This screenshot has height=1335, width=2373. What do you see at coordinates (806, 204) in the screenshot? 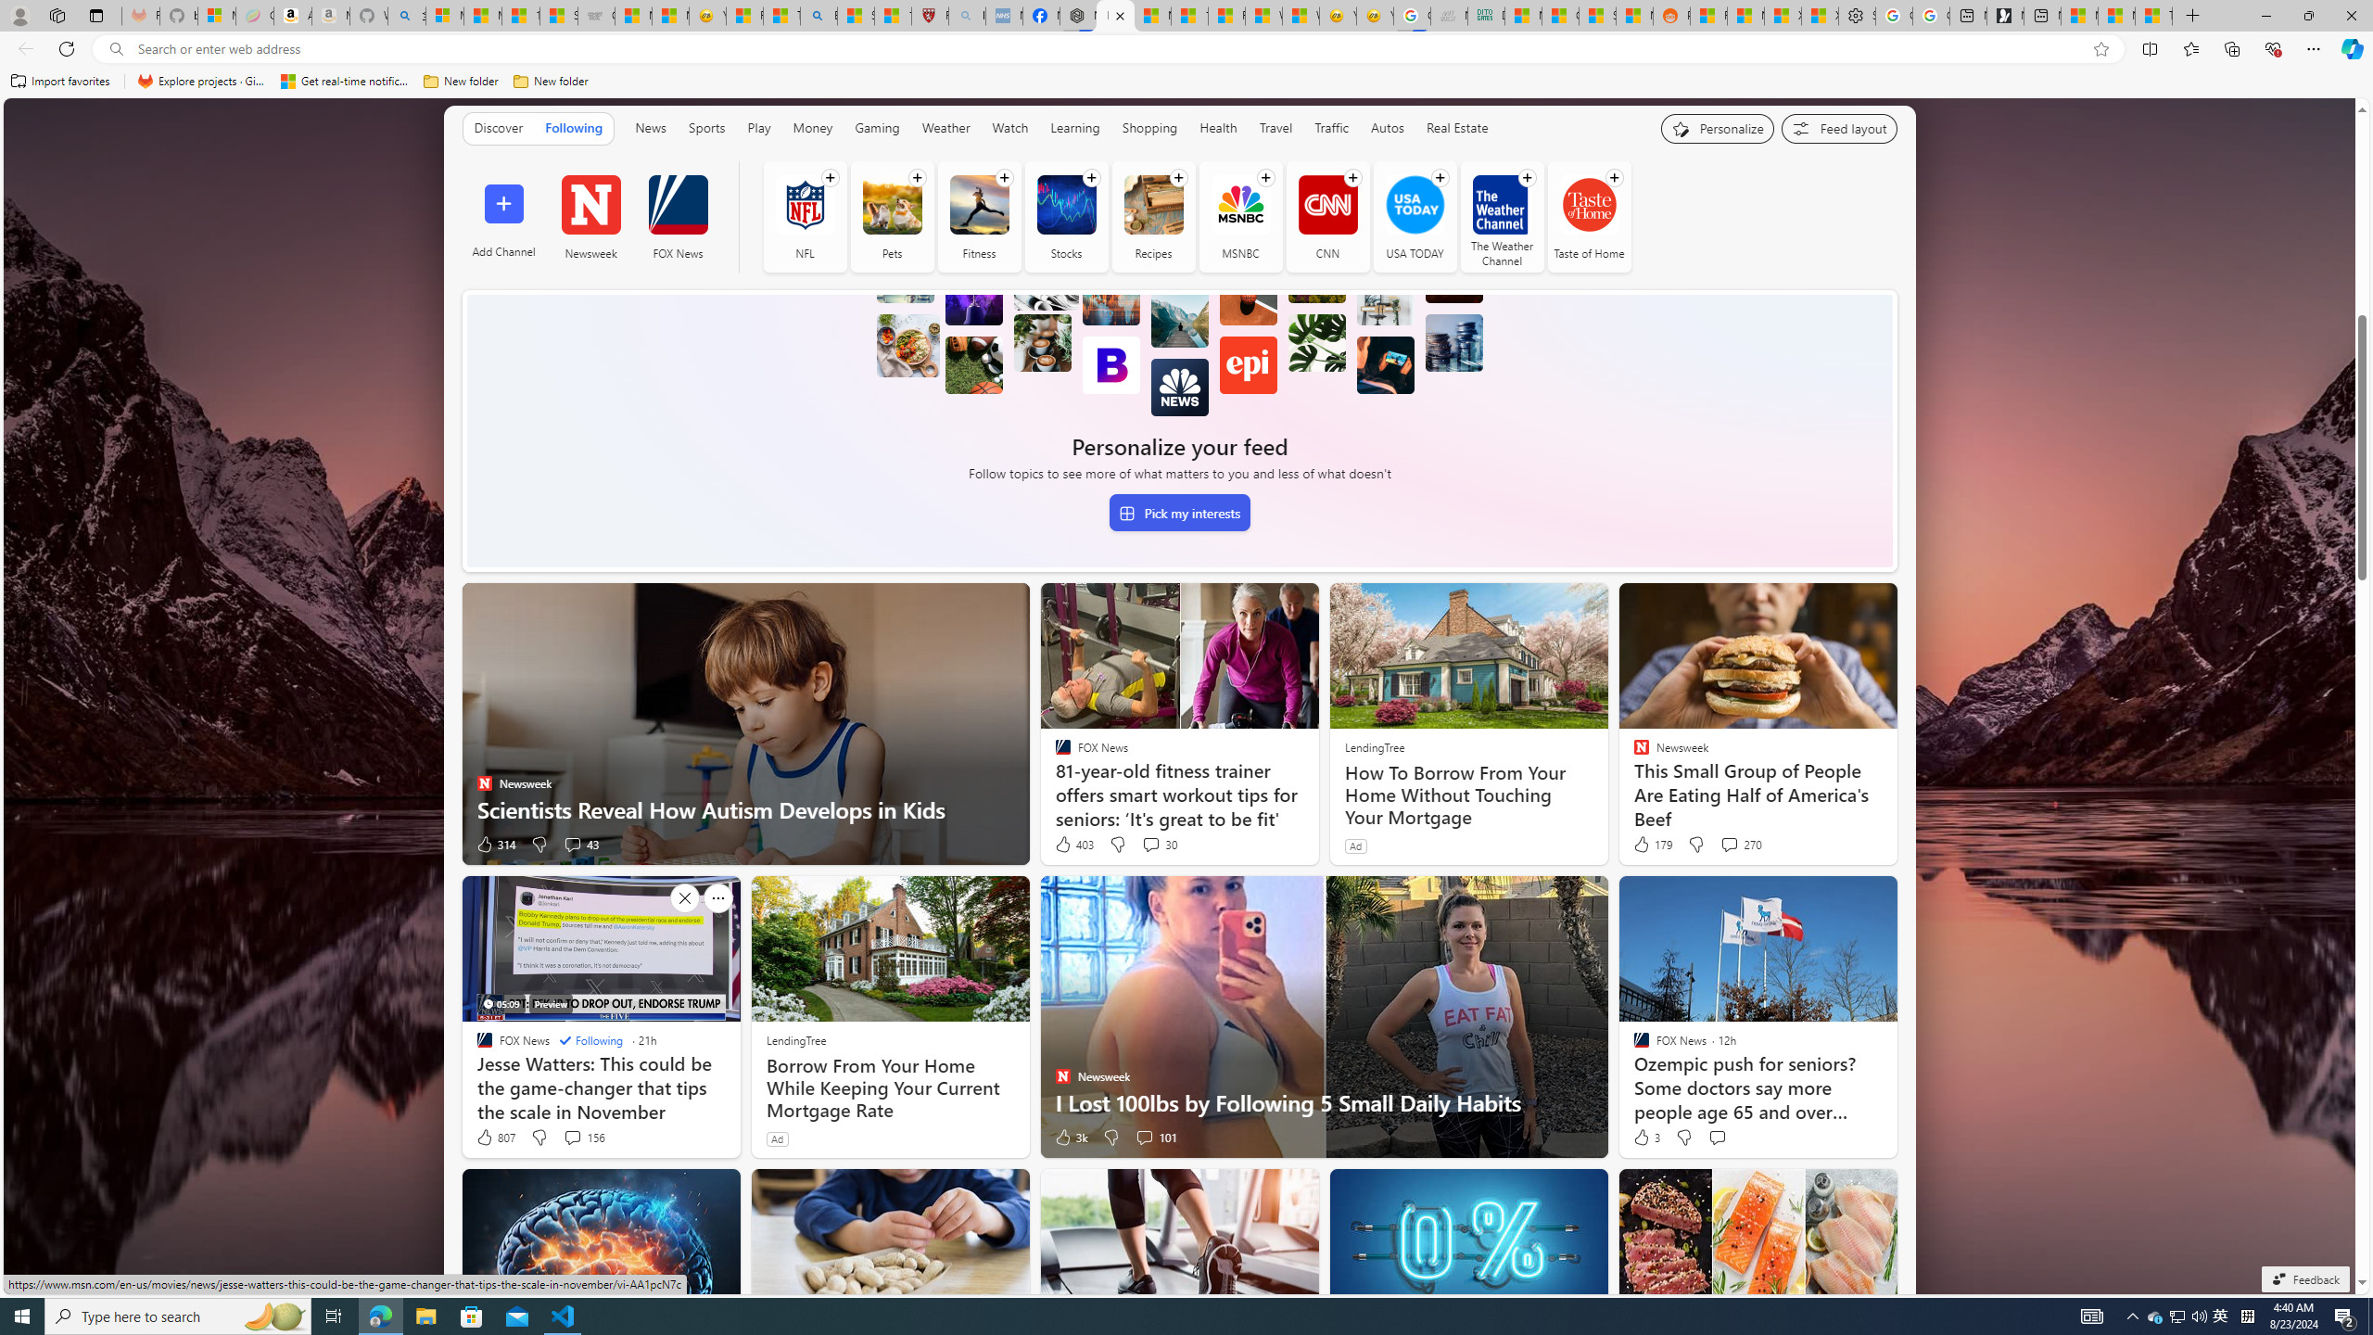
I see `NFL` at bounding box center [806, 204].